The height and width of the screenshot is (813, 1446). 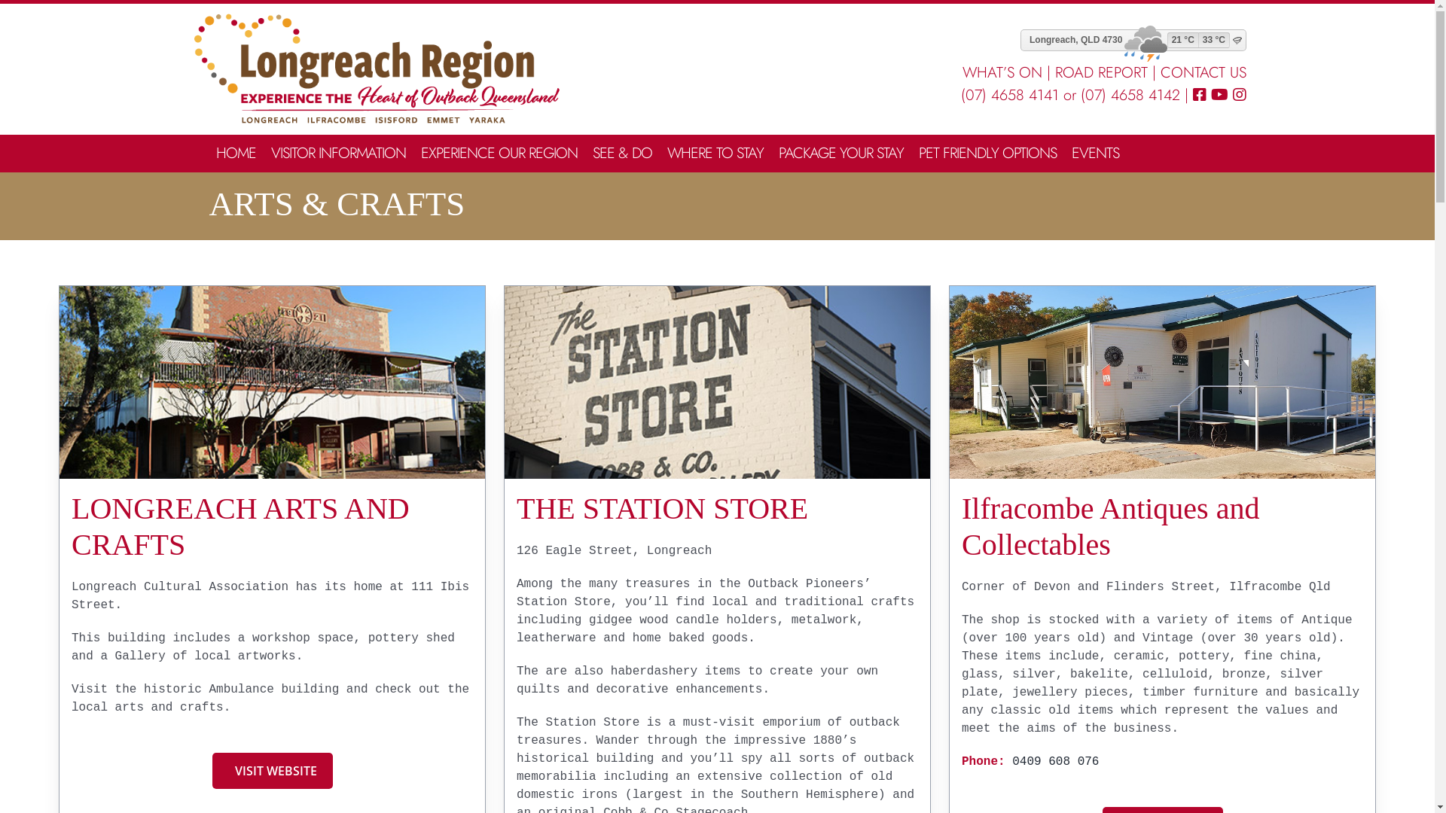 I want to click on EXPERIENCE OUR REGION, so click(x=499, y=154).